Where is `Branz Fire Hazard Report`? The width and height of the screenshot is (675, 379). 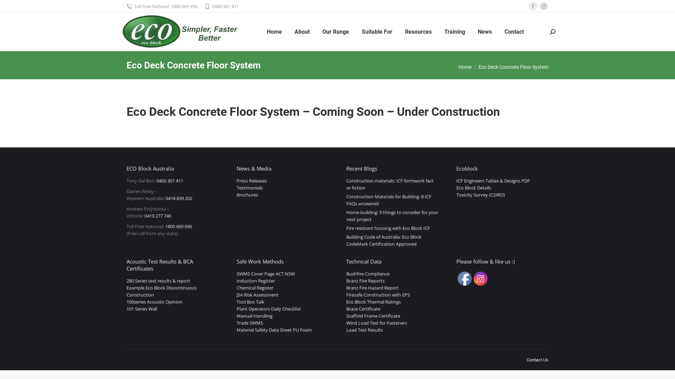
Branz Fire Hazard Report is located at coordinates (373, 288).